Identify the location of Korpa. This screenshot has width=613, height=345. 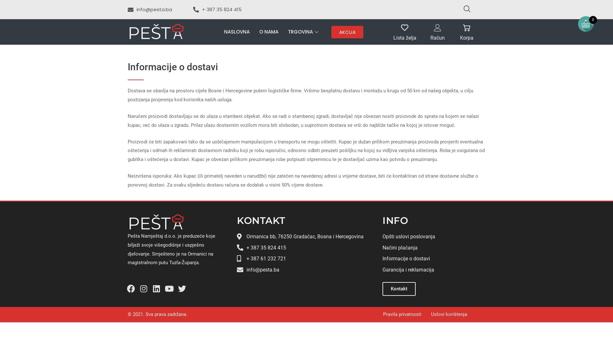
(467, 38).